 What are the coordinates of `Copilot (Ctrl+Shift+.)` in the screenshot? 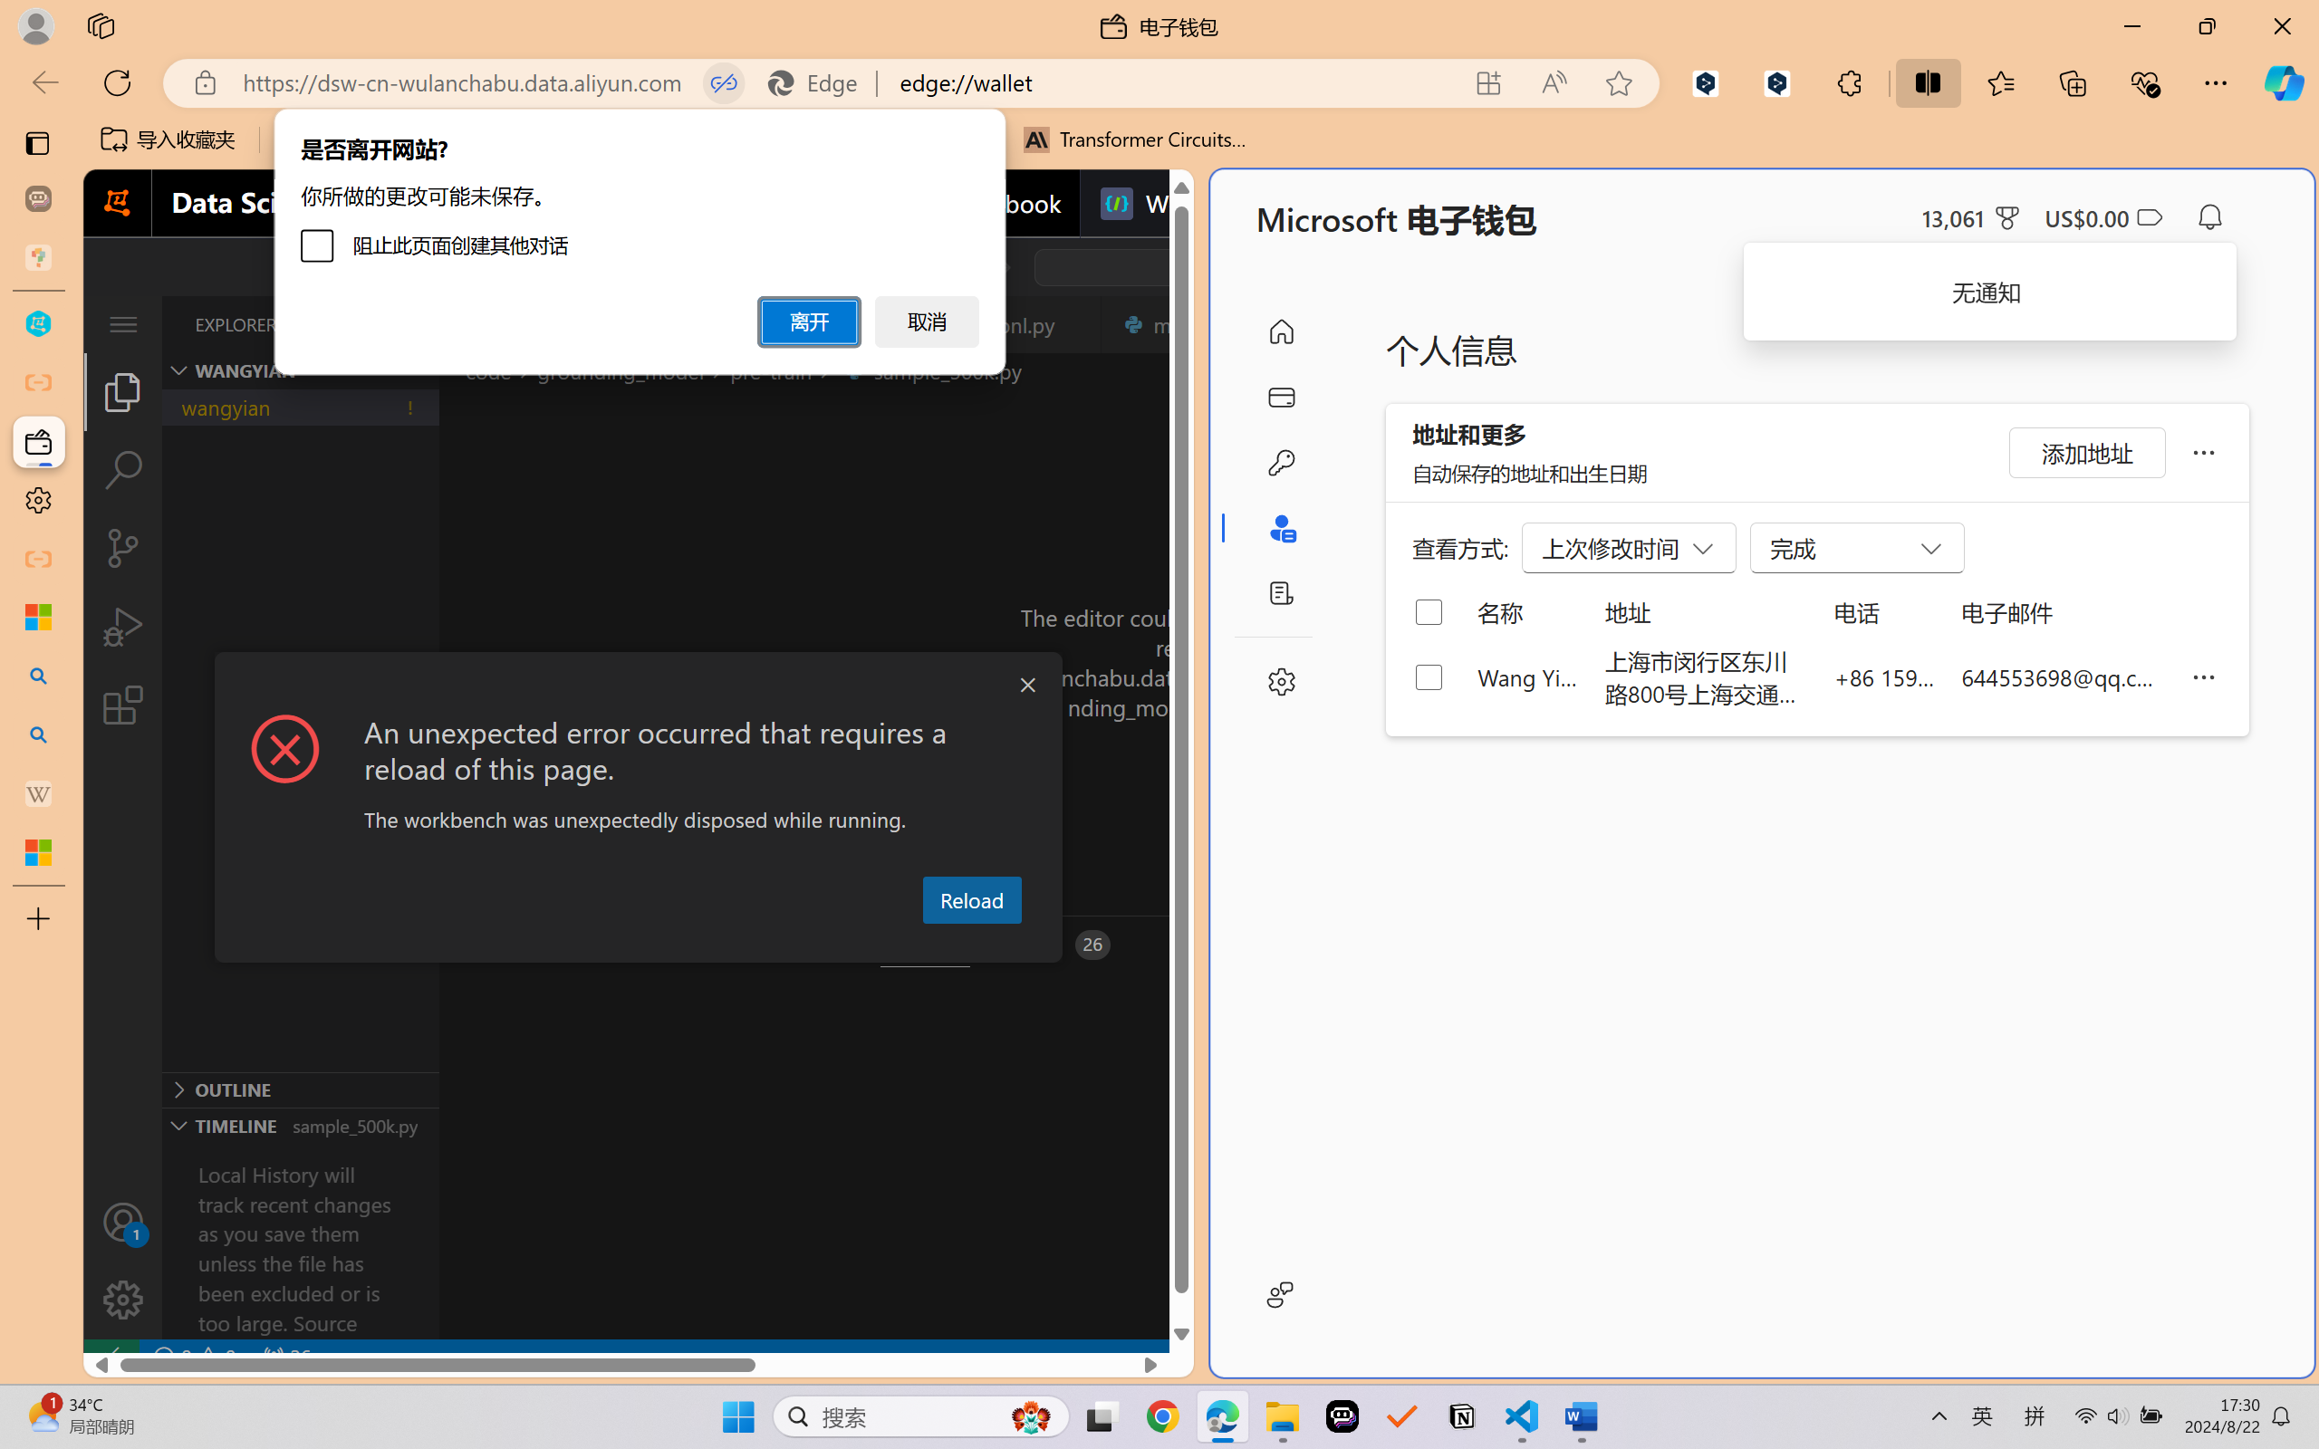 It's located at (2284, 82).